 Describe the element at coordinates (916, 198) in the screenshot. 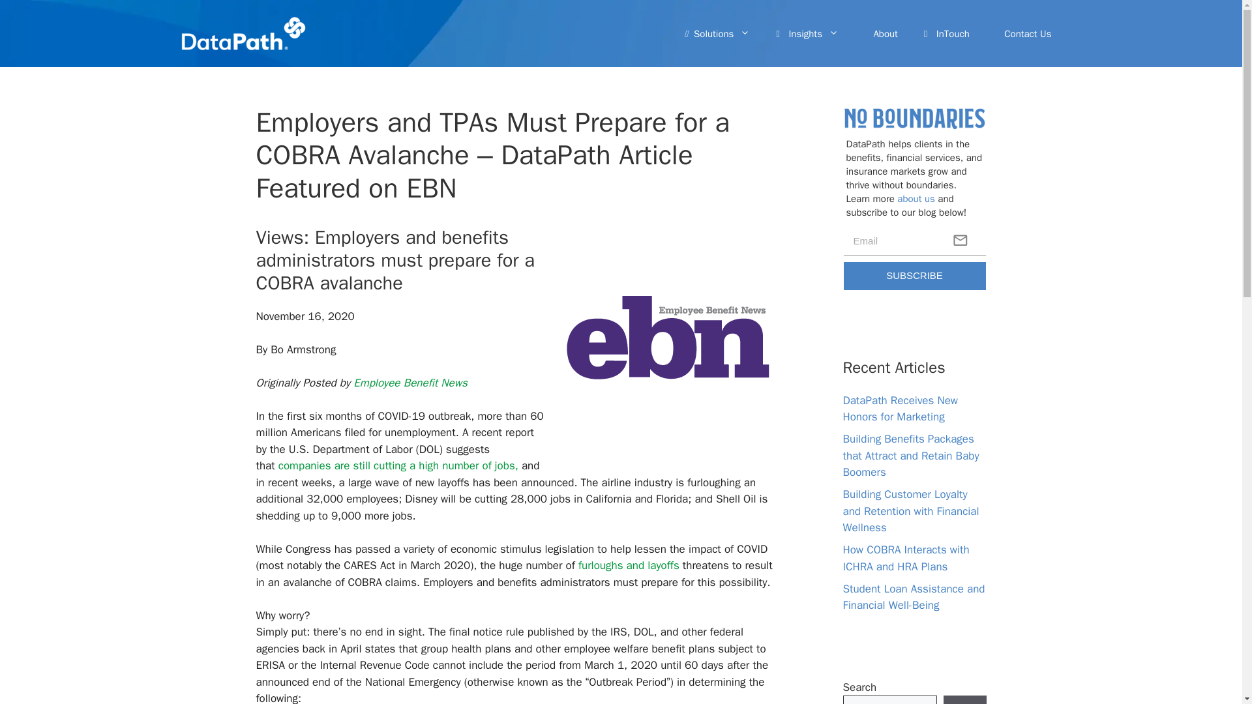

I see `about us` at that location.